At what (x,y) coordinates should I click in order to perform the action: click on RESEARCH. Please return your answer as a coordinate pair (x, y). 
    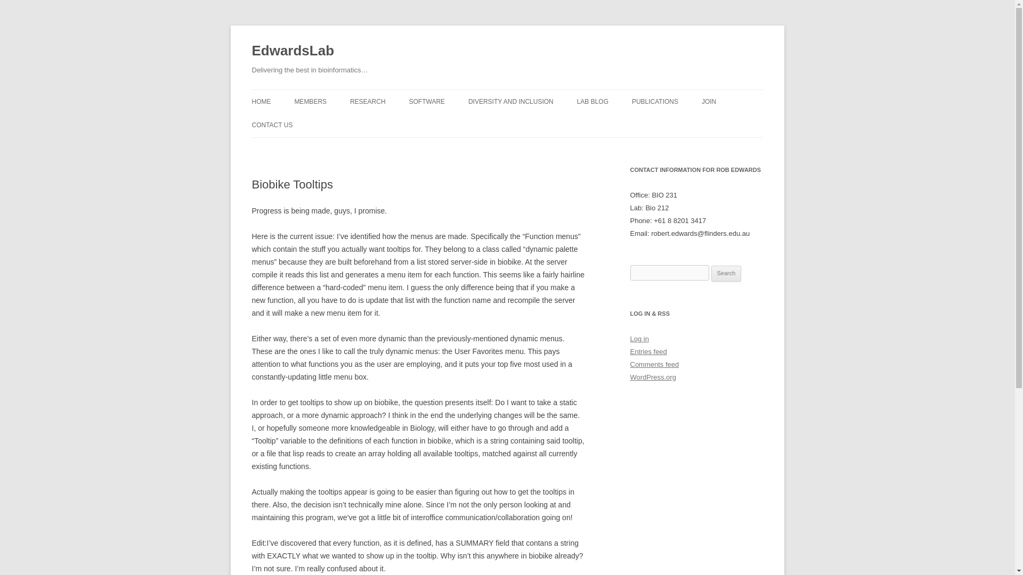
    Looking at the image, I should click on (368, 101).